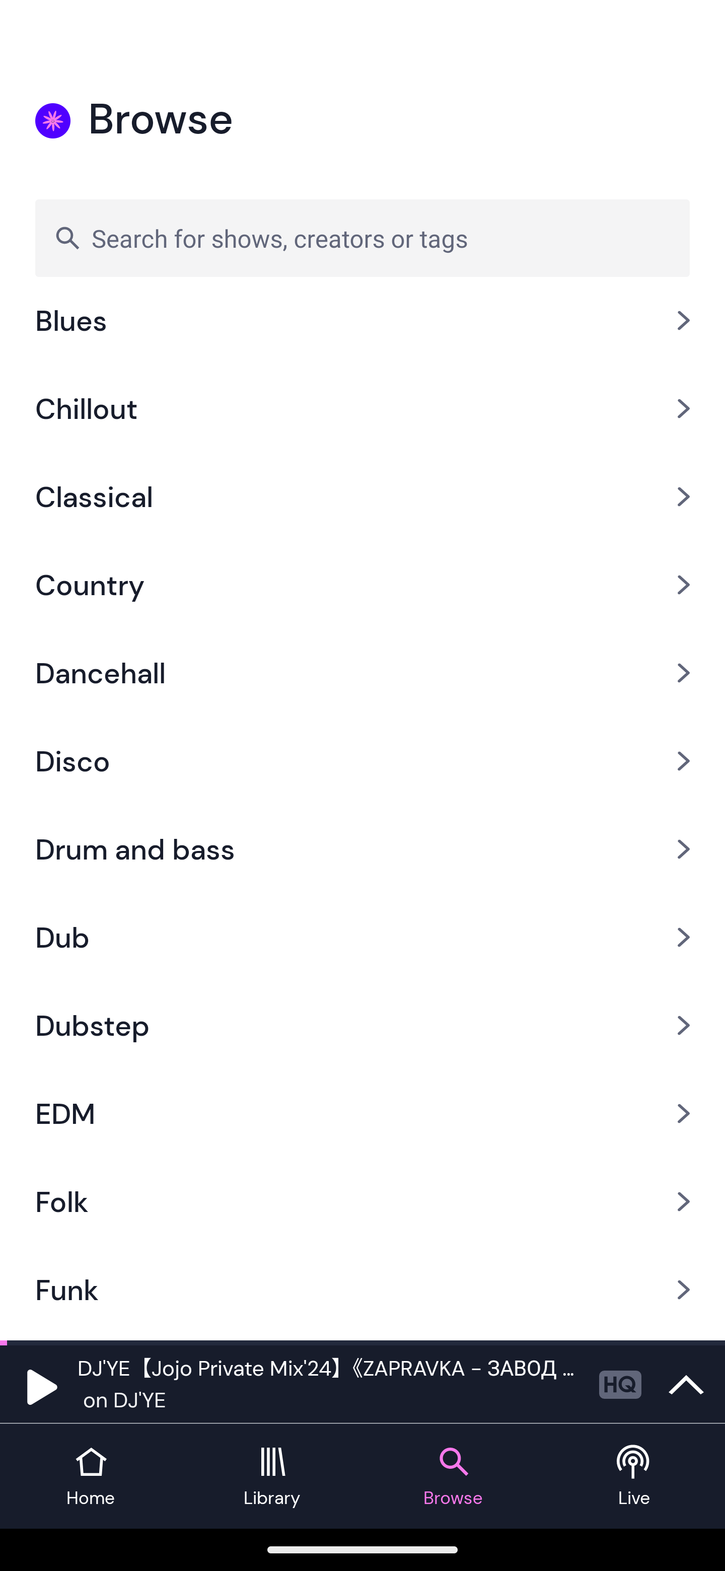  I want to click on Browse tab Browse, so click(453, 1476).